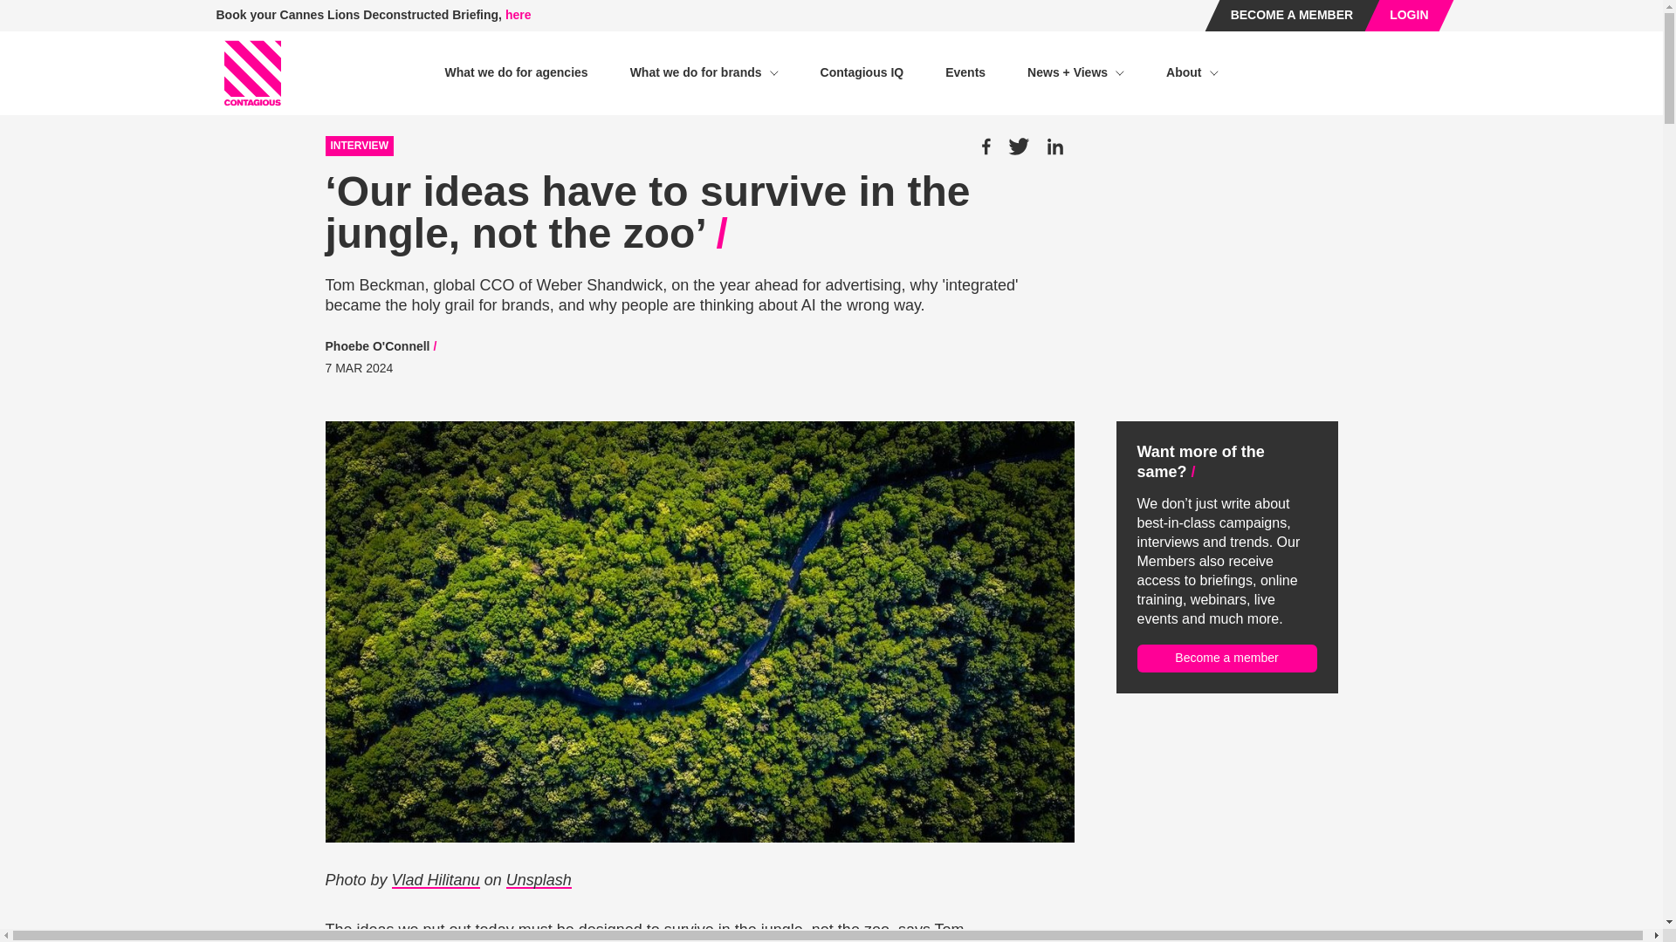  What do you see at coordinates (1408, 16) in the screenshot?
I see `LOGIN` at bounding box center [1408, 16].